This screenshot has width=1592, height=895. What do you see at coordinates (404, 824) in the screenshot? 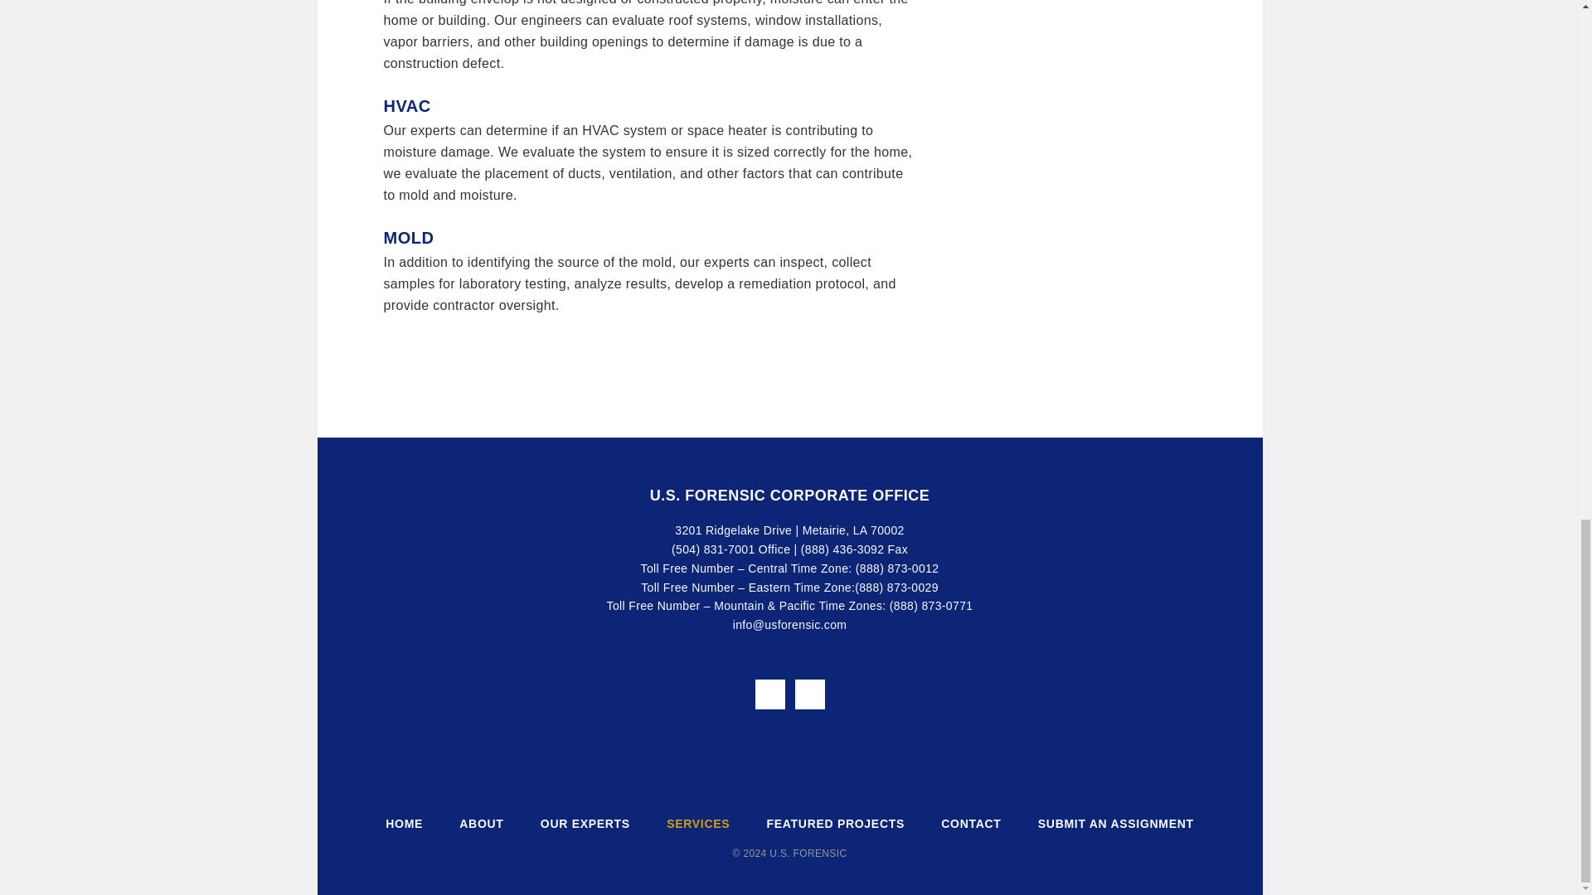
I see `HOME` at bounding box center [404, 824].